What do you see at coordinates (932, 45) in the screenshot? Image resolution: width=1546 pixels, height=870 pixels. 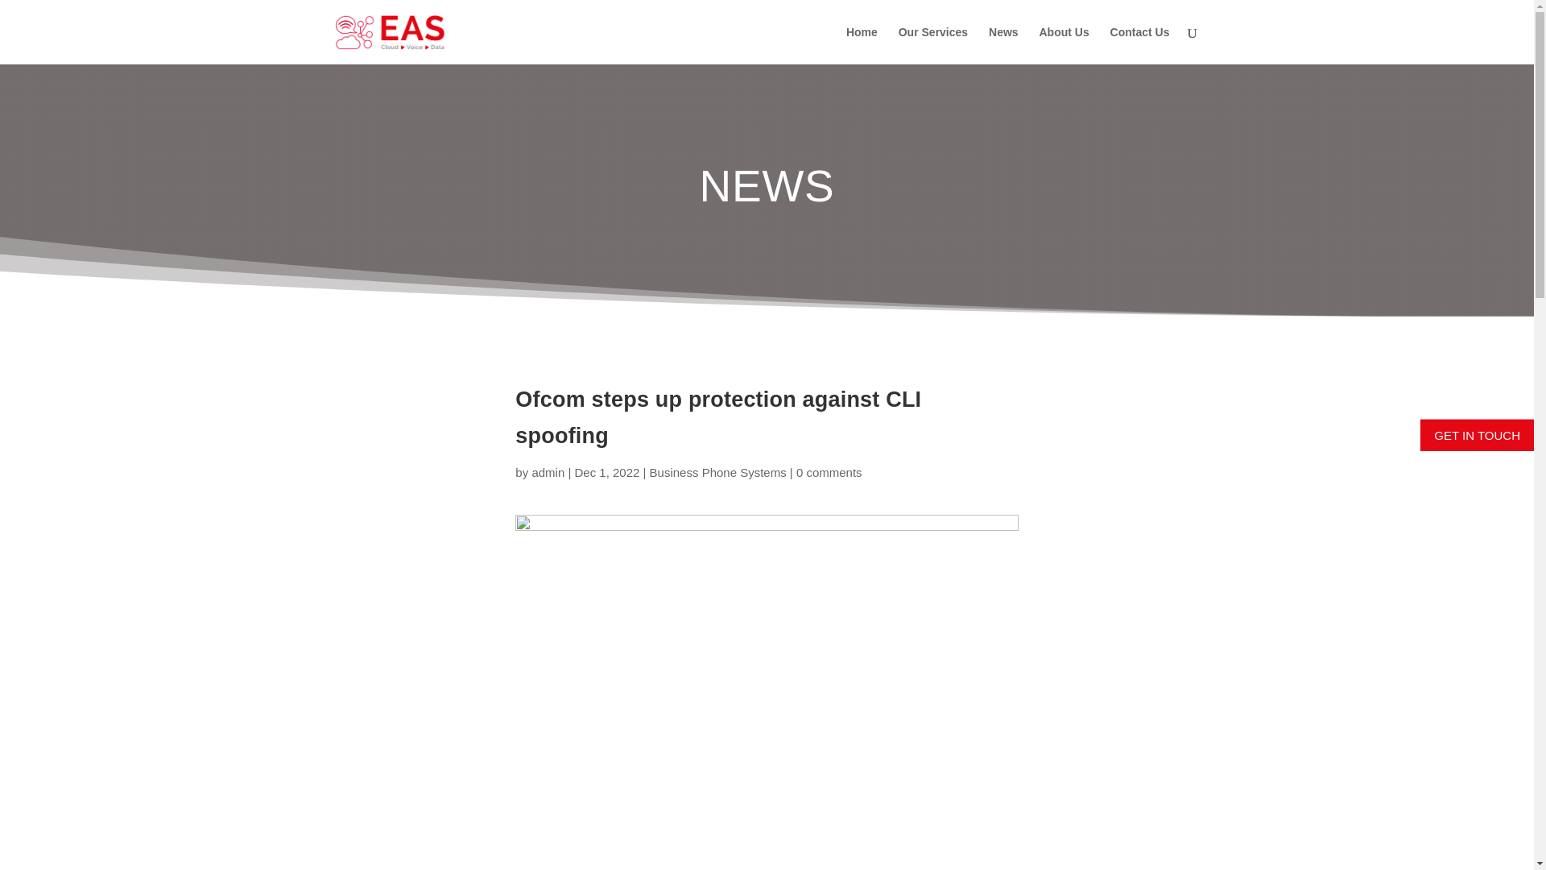 I see `Our Services` at bounding box center [932, 45].